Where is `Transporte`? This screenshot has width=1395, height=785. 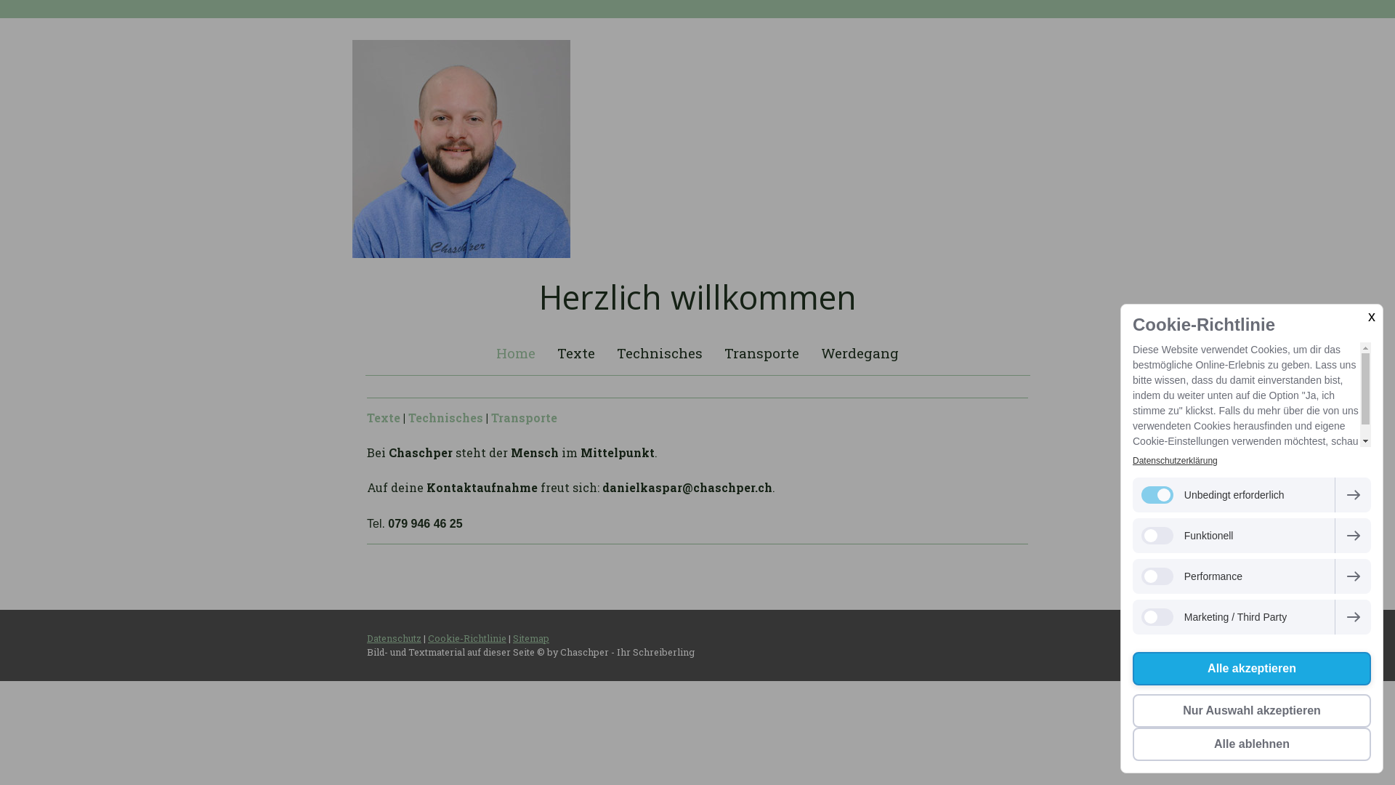
Transporte is located at coordinates (761, 353).